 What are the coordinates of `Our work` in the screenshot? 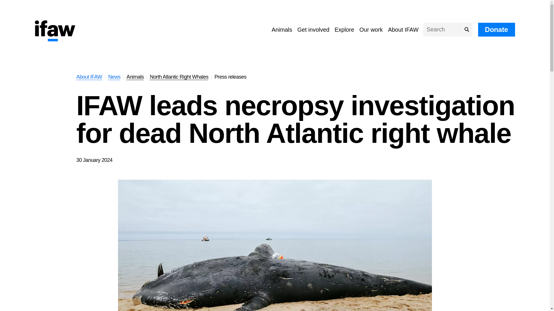 It's located at (371, 29).